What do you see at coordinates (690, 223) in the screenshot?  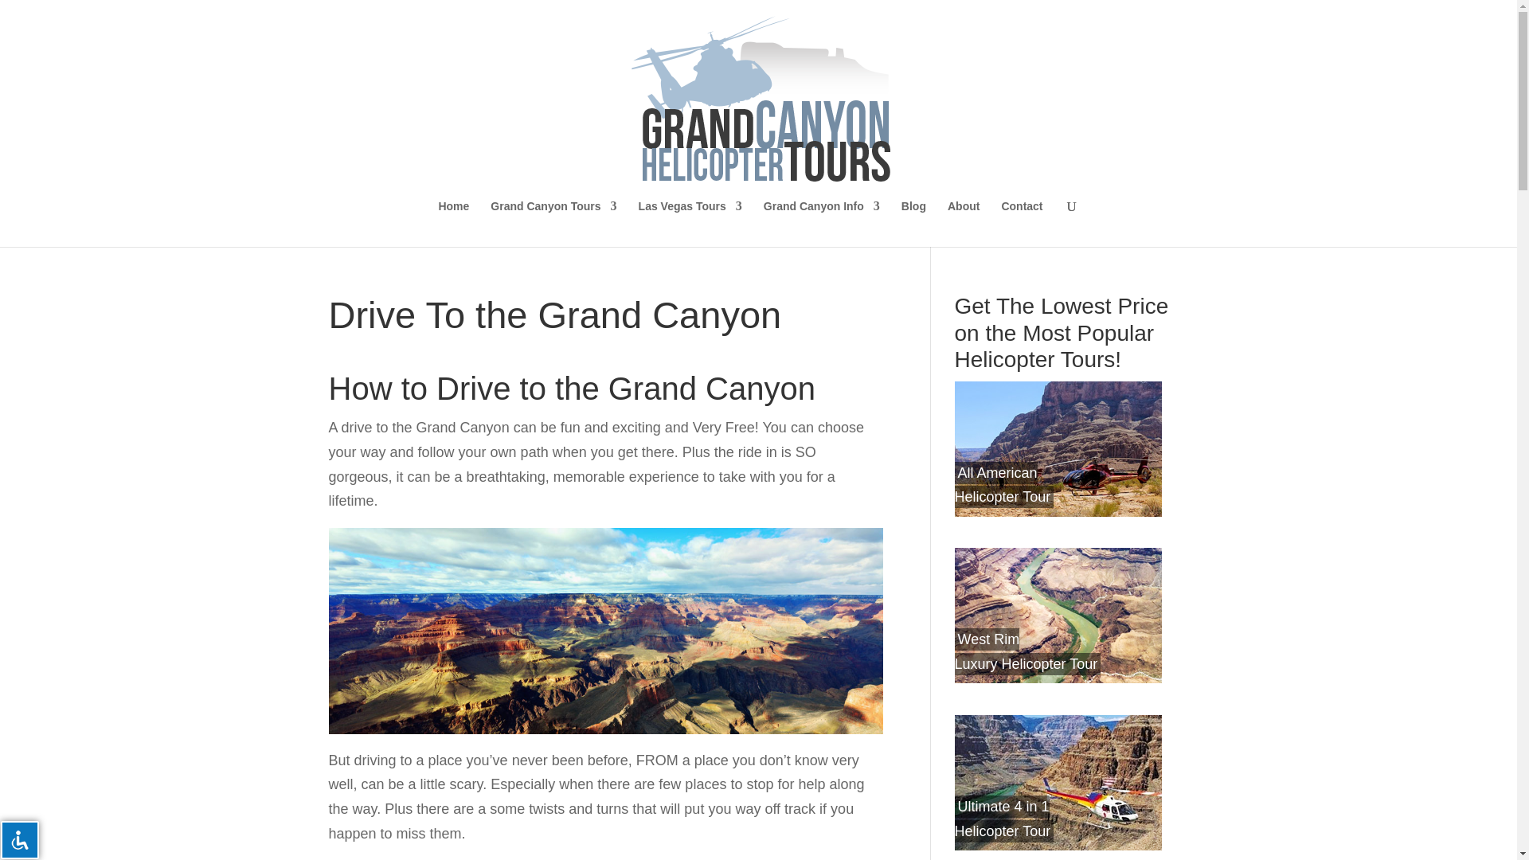 I see `Las Vegas Tours` at bounding box center [690, 223].